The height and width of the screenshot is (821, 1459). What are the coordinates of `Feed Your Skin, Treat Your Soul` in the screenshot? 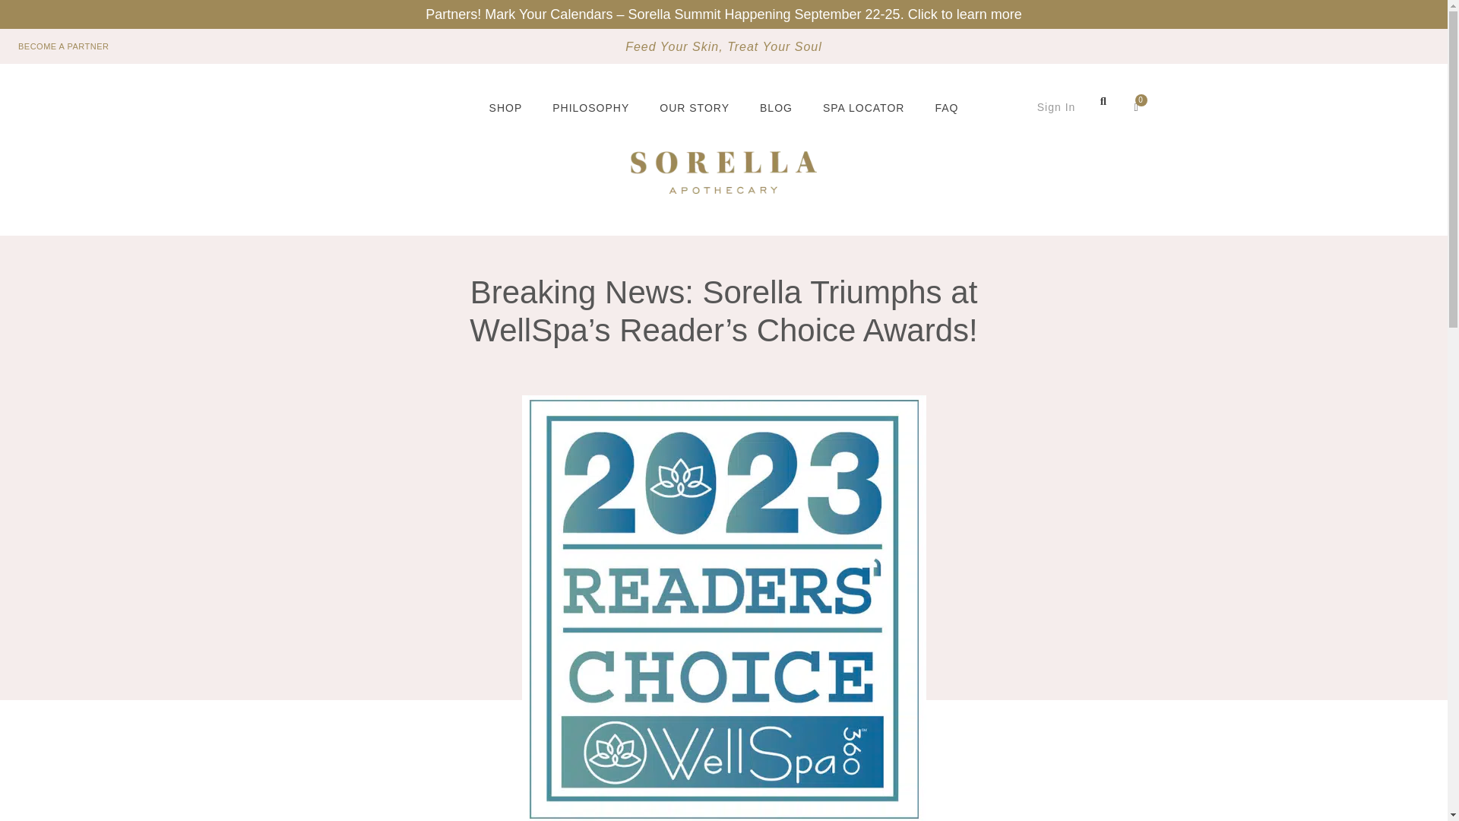 It's located at (723, 47).